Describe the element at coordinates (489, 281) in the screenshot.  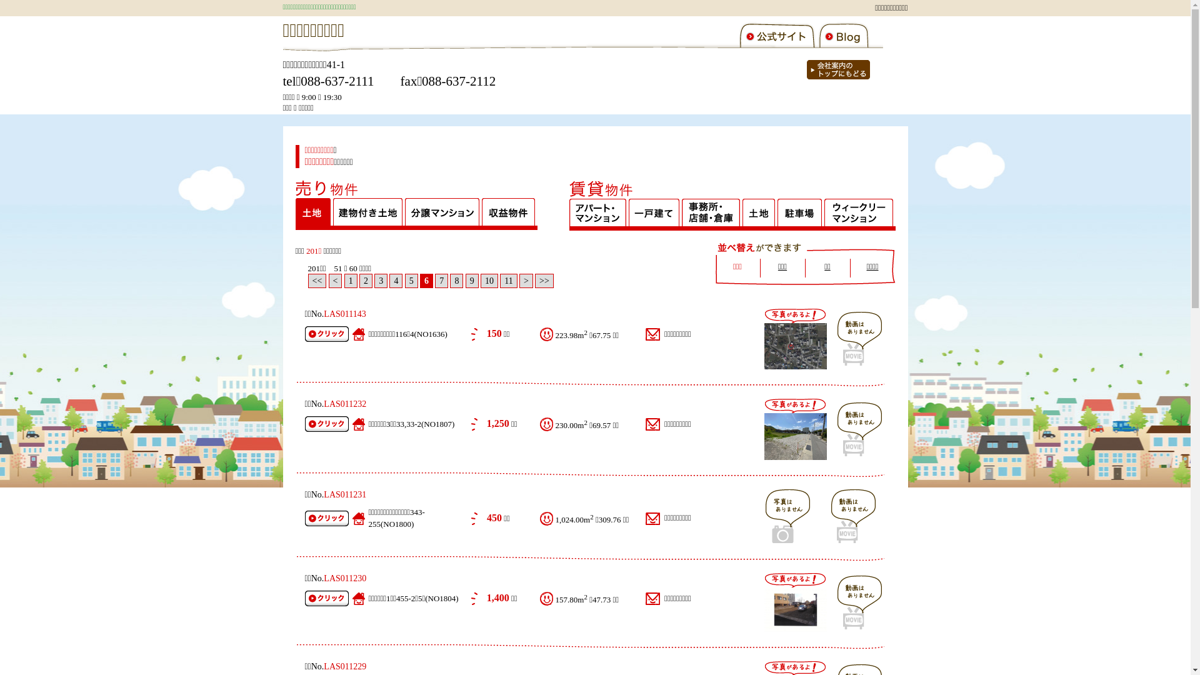
I see `10` at that location.